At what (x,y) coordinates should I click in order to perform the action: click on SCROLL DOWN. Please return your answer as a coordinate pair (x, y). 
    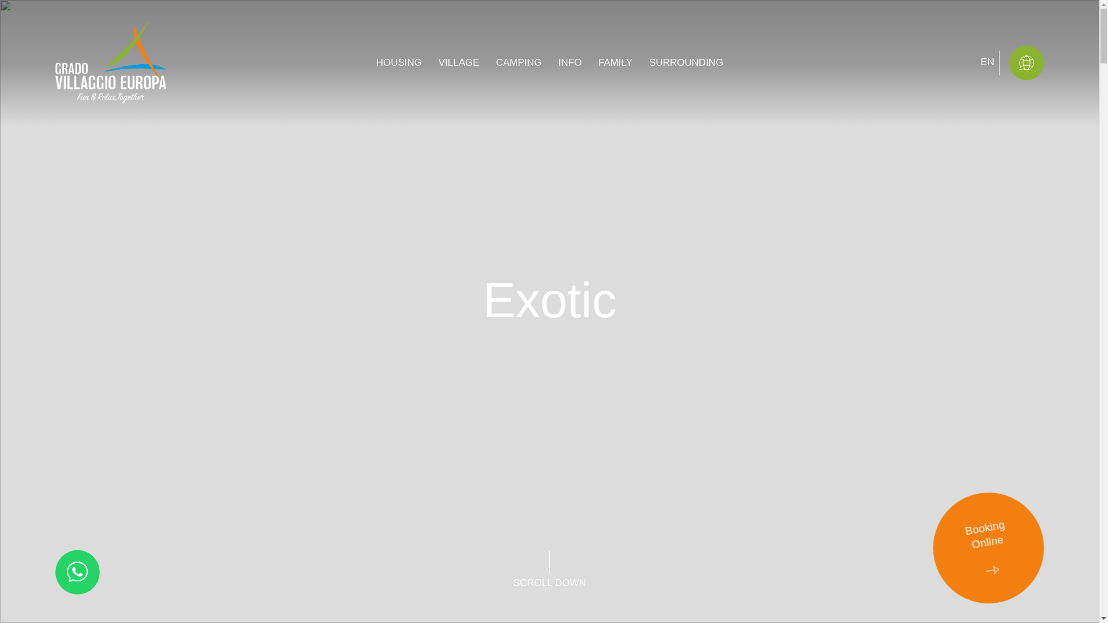
    Looking at the image, I should click on (549, 570).